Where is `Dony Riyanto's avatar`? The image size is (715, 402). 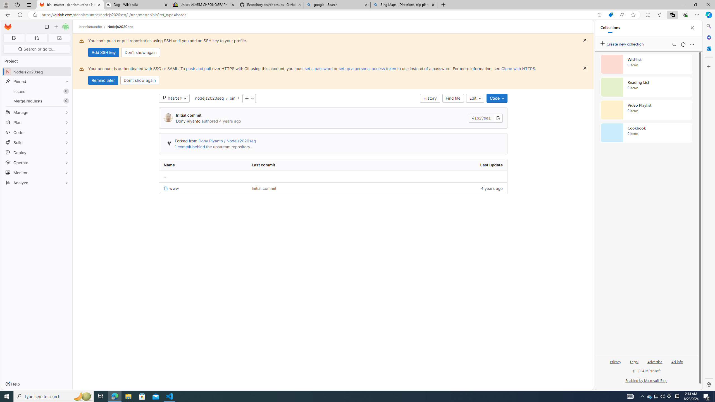
Dony Riyanto's avatar is located at coordinates (168, 118).